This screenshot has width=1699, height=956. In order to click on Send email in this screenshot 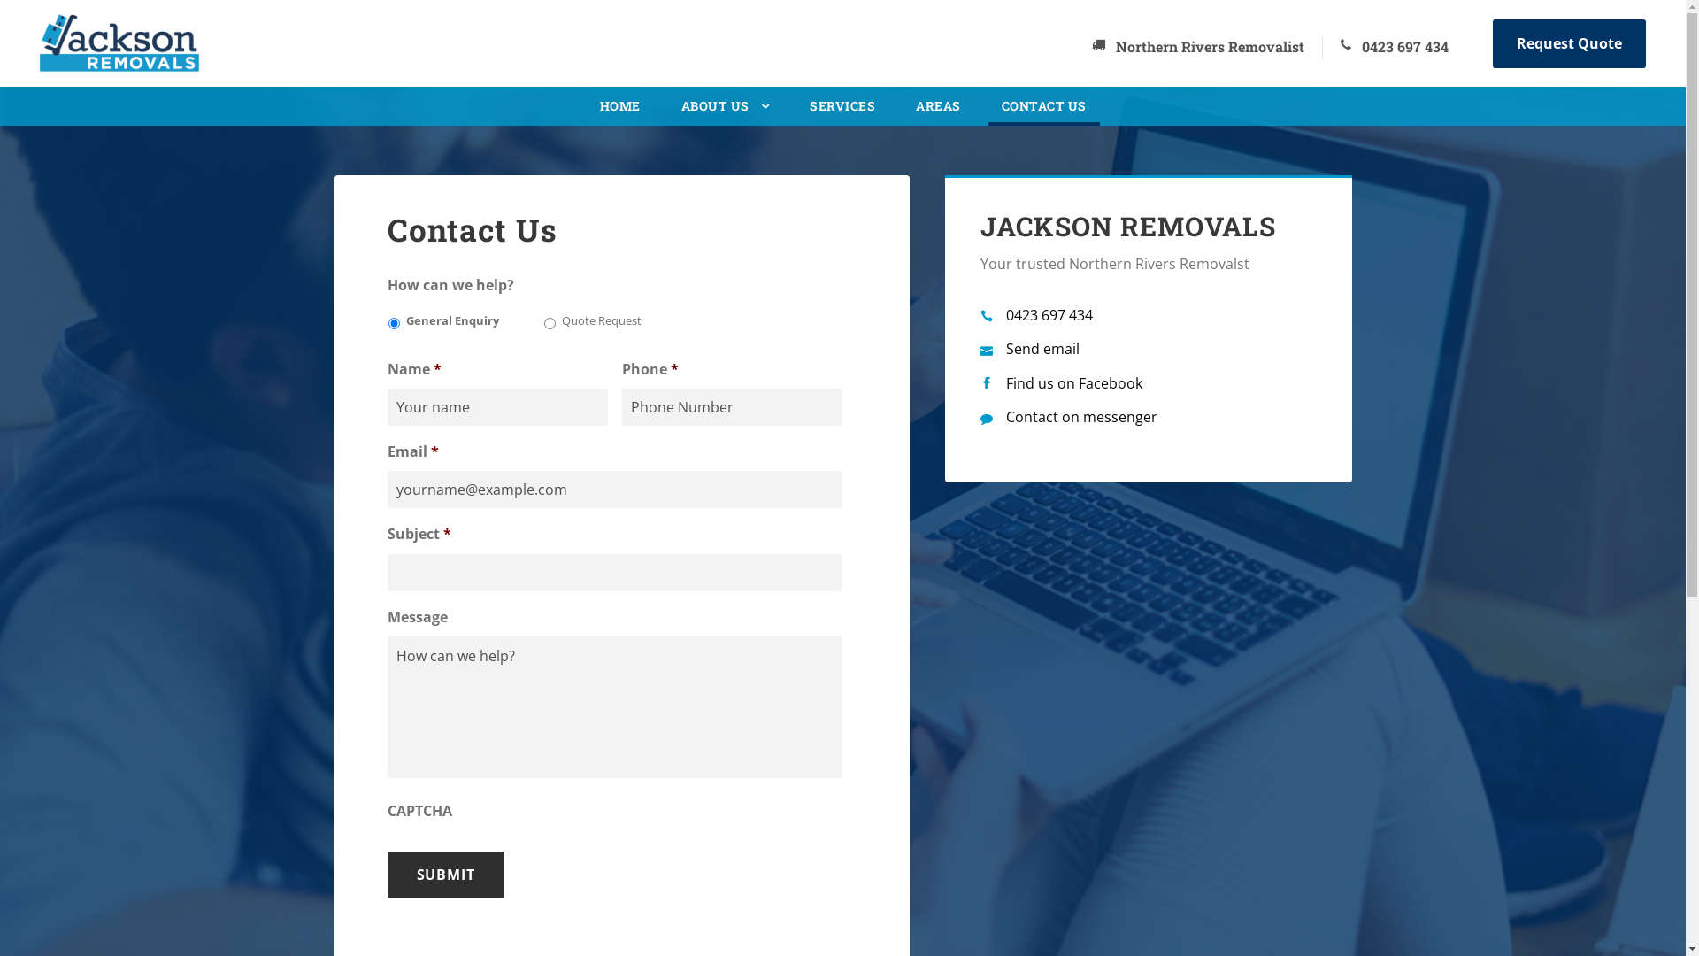, I will do `click(1030, 348)`.